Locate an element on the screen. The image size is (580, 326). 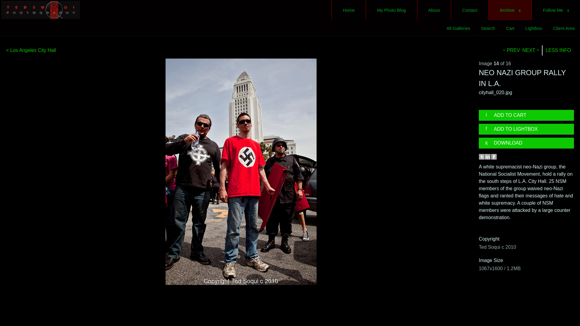
ADD TO LIGHTBOX is located at coordinates (529, 129).